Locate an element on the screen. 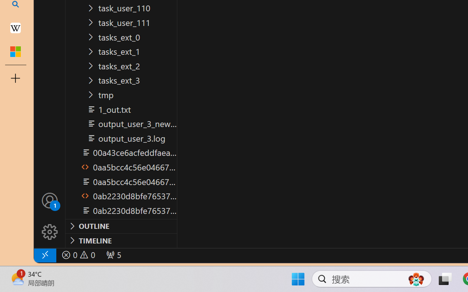  No Problems is located at coordinates (78, 255).